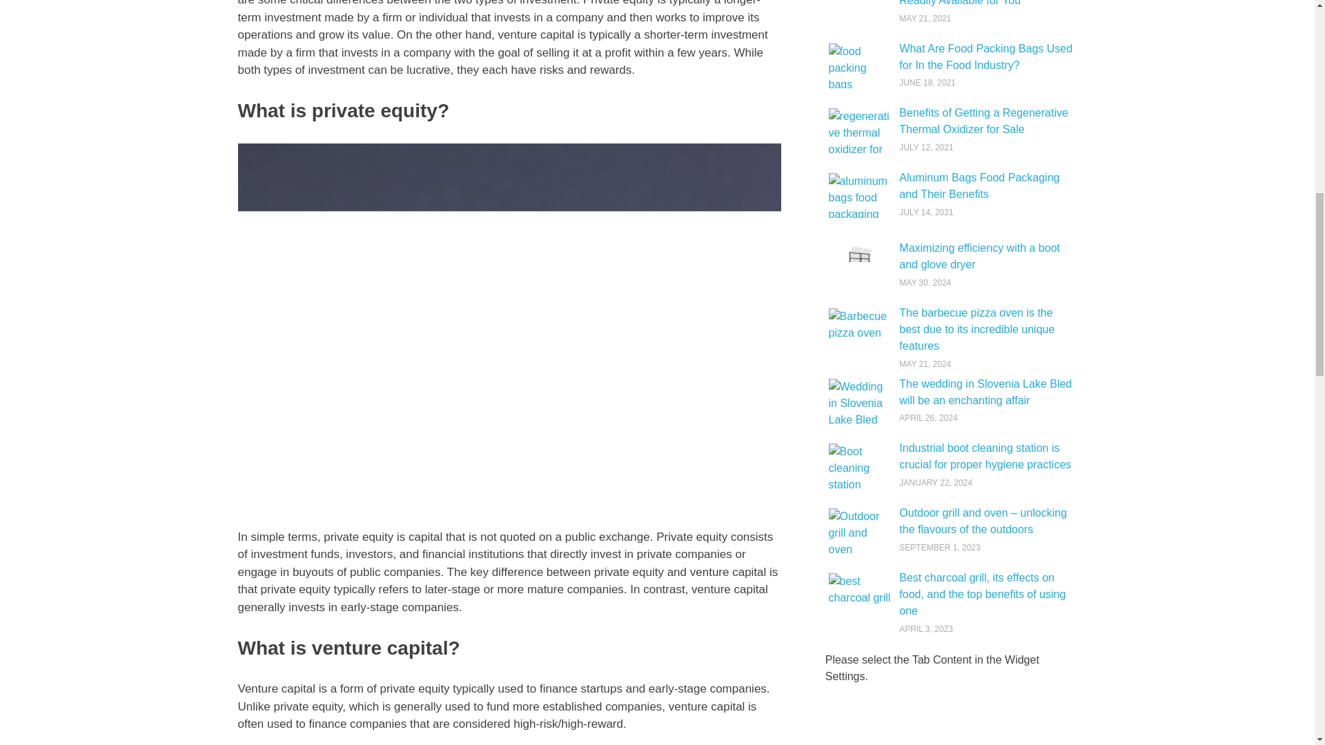 Image resolution: width=1325 pixels, height=745 pixels. Describe the element at coordinates (983, 121) in the screenshot. I see `Benefits of Getting a Regenerative Thermal Oxidizer for Sale` at that location.